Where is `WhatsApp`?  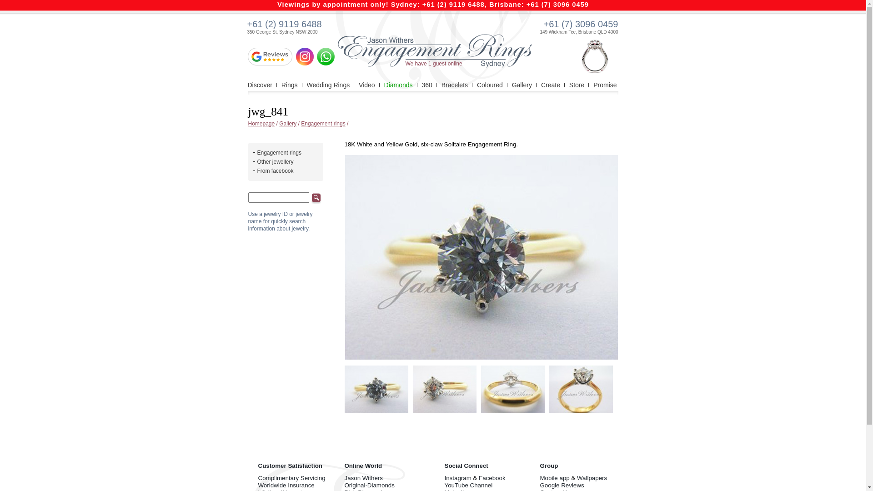 WhatsApp is located at coordinates (326, 56).